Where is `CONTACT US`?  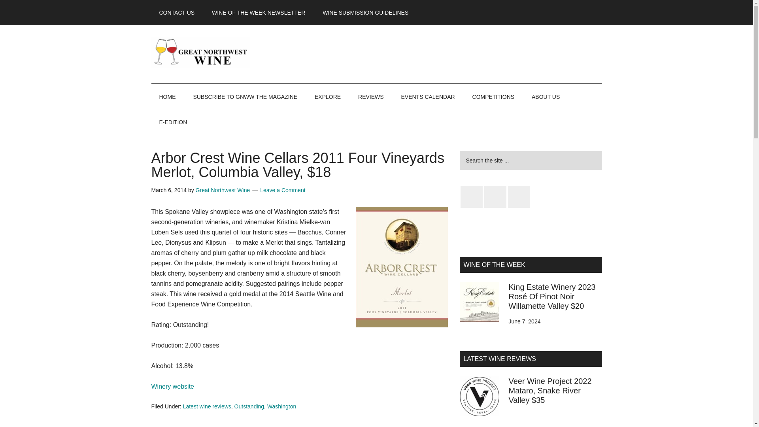 CONTACT US is located at coordinates (177, 13).